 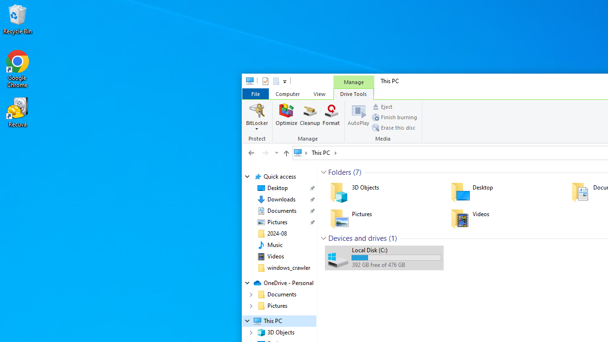 What do you see at coordinates (247, 83) in the screenshot?
I see `System` at bounding box center [247, 83].